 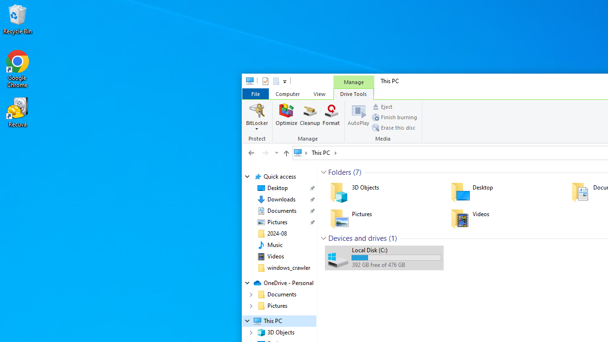 What do you see at coordinates (247, 83) in the screenshot?
I see `System` at bounding box center [247, 83].